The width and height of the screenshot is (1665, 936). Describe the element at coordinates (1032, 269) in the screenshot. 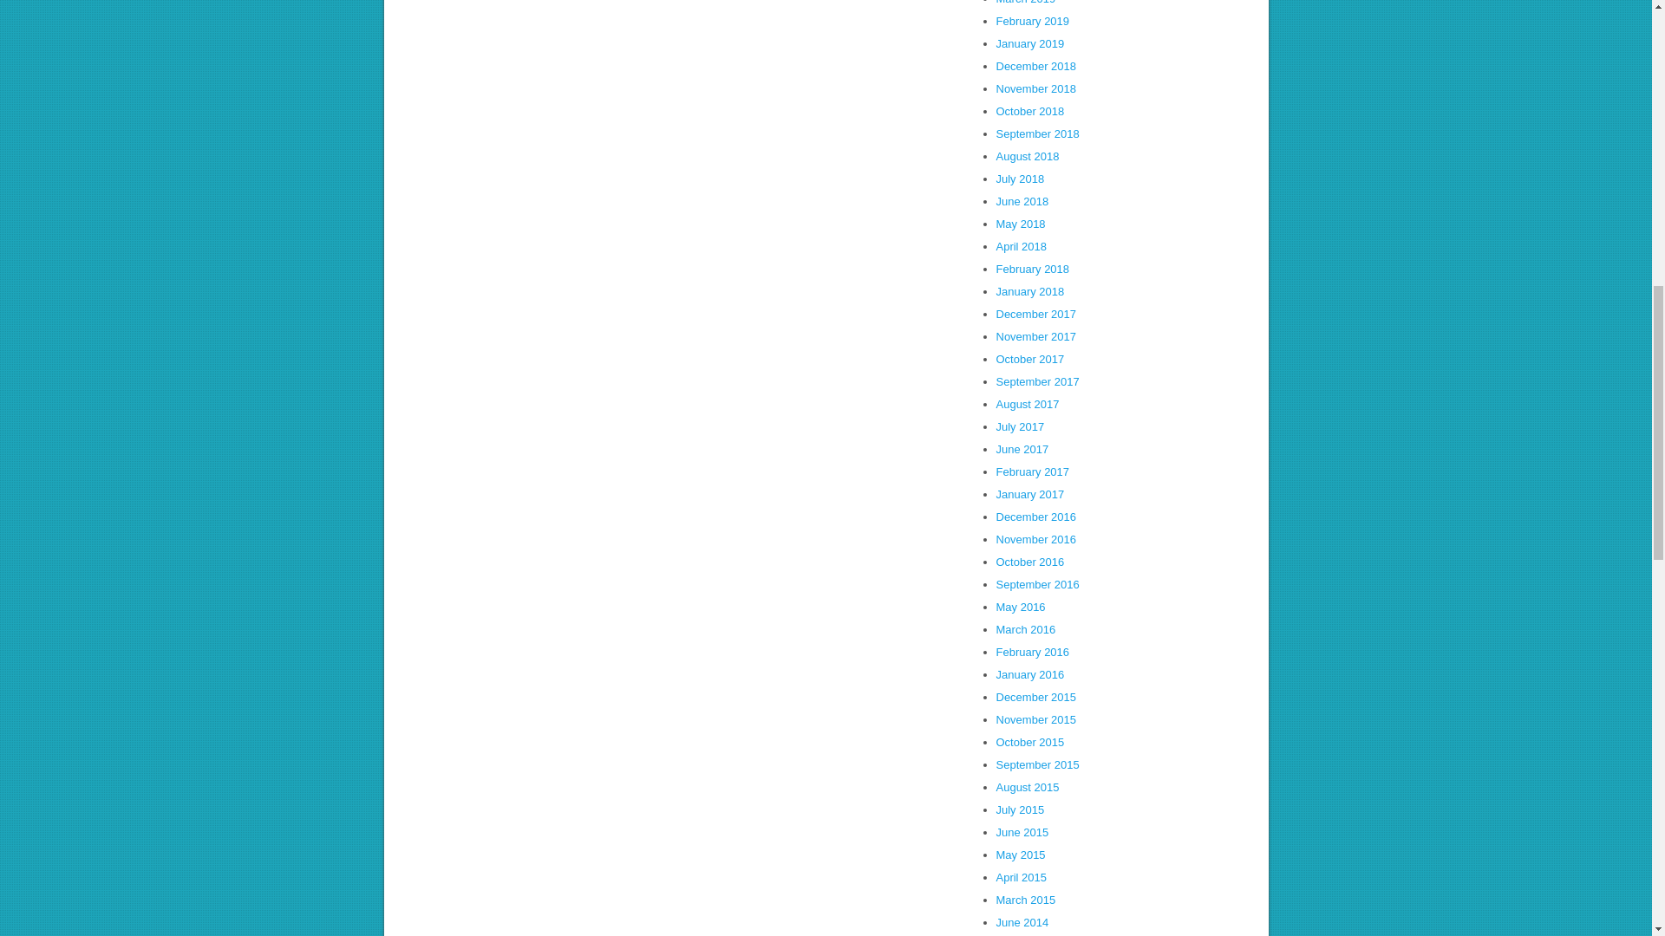

I see `February 2018` at that location.